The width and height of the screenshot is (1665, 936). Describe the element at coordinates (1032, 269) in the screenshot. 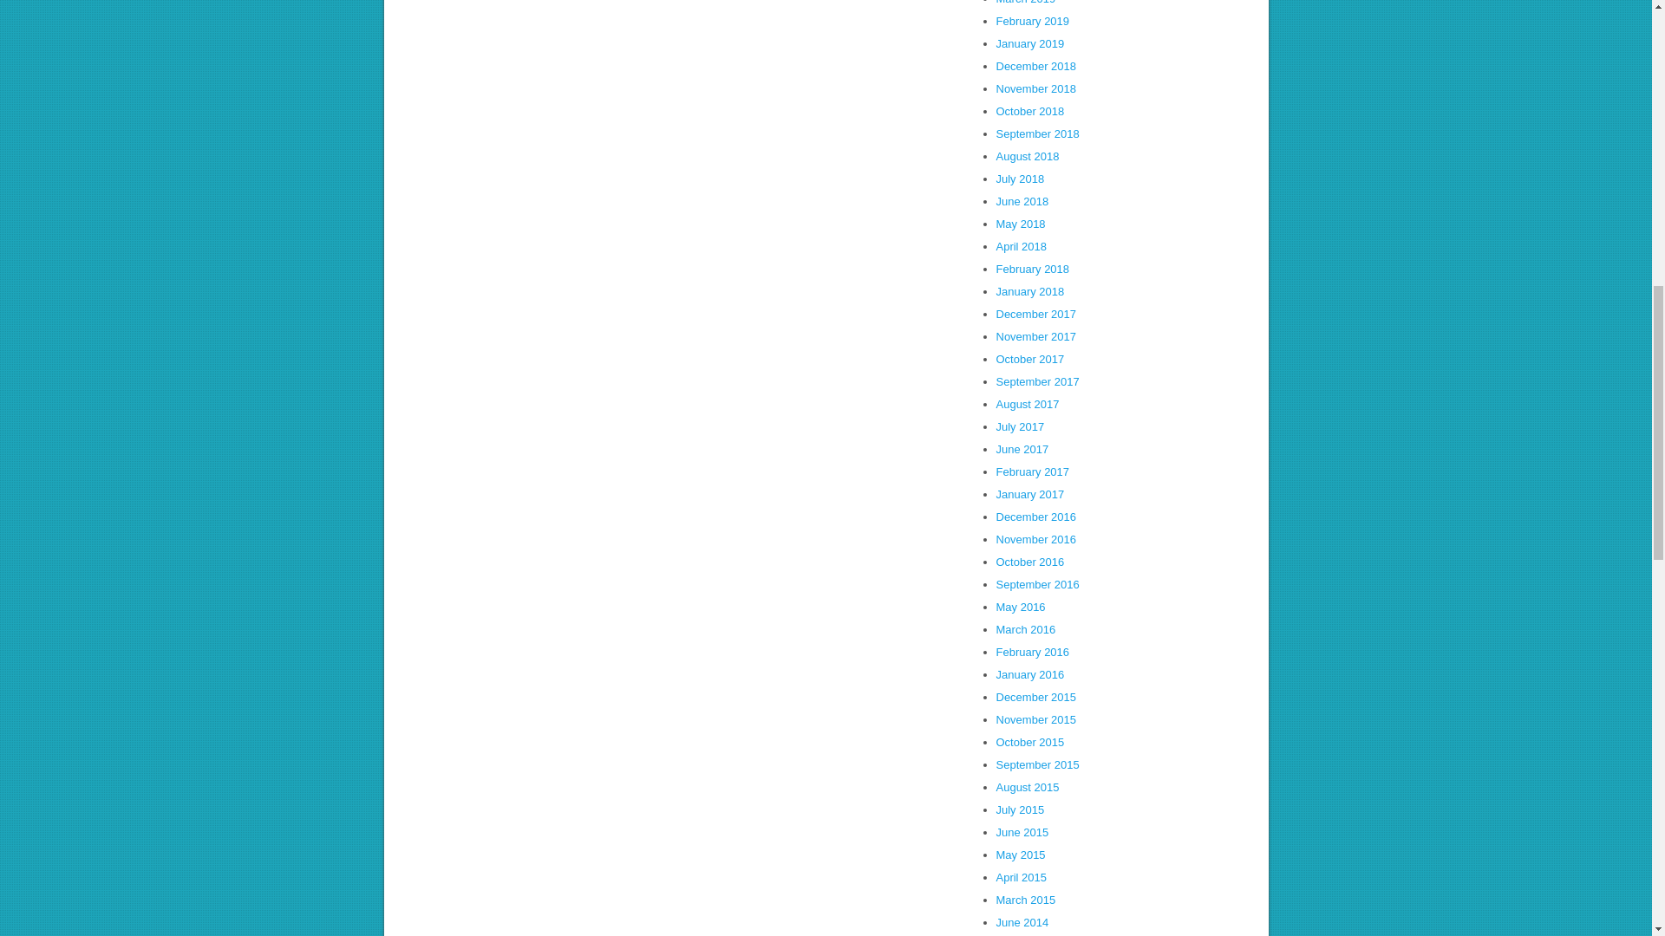

I see `February 2018` at that location.